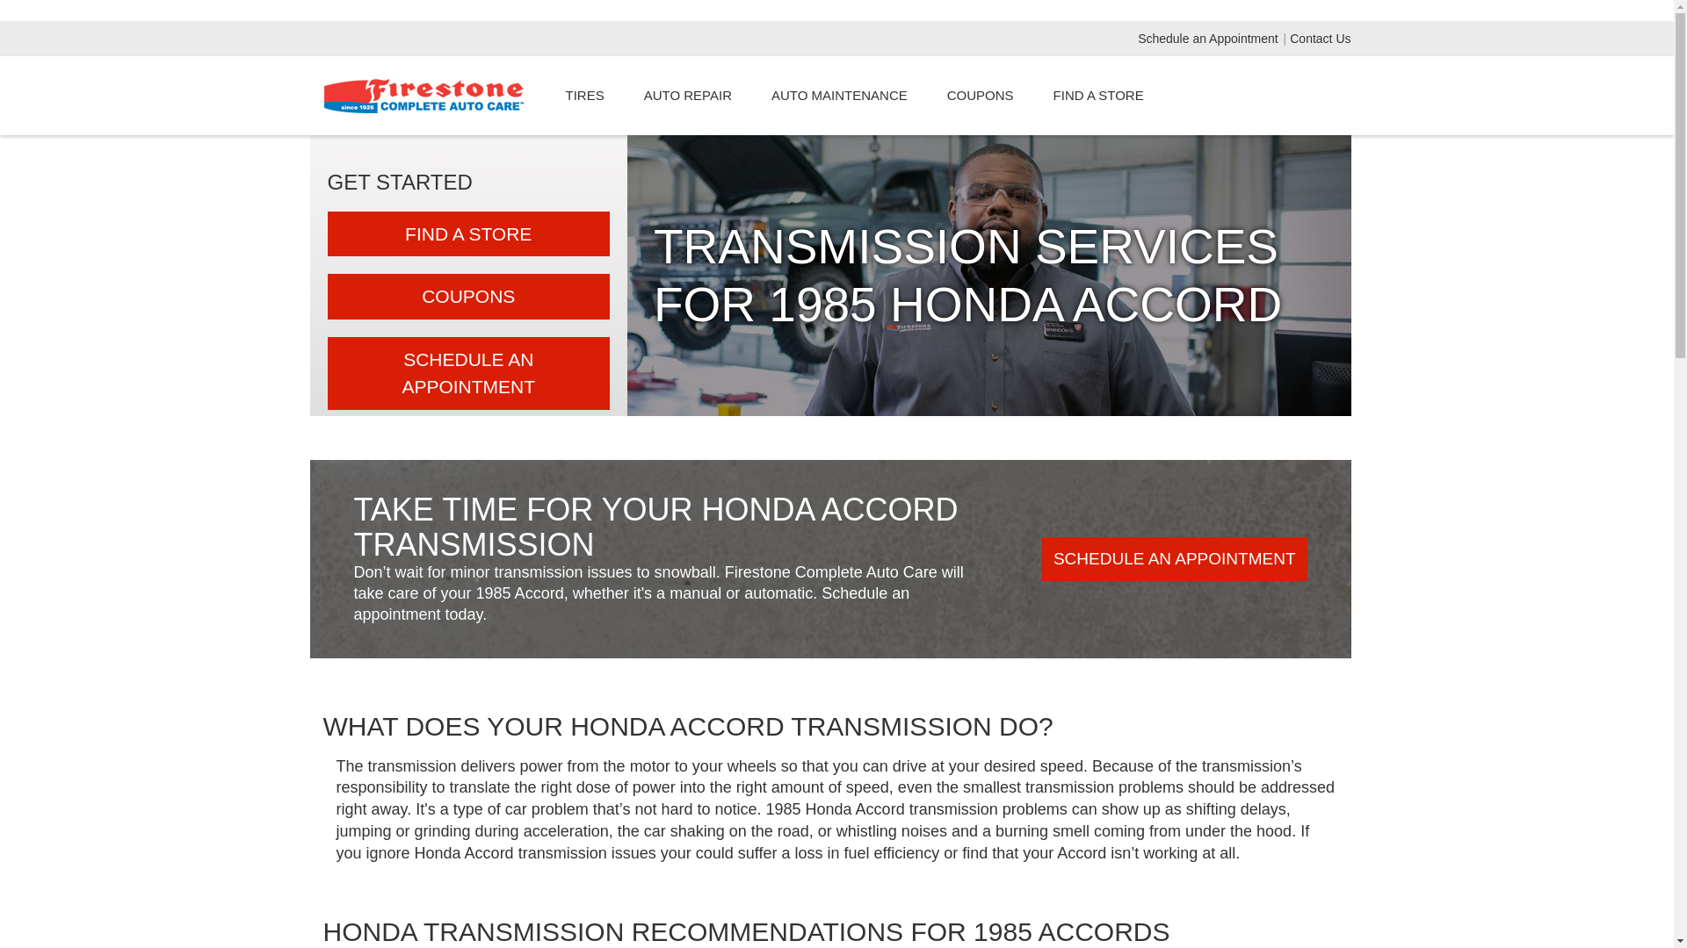 This screenshot has width=1687, height=948. What do you see at coordinates (424, 95) in the screenshot?
I see `Firestone Complete Auto Care` at bounding box center [424, 95].